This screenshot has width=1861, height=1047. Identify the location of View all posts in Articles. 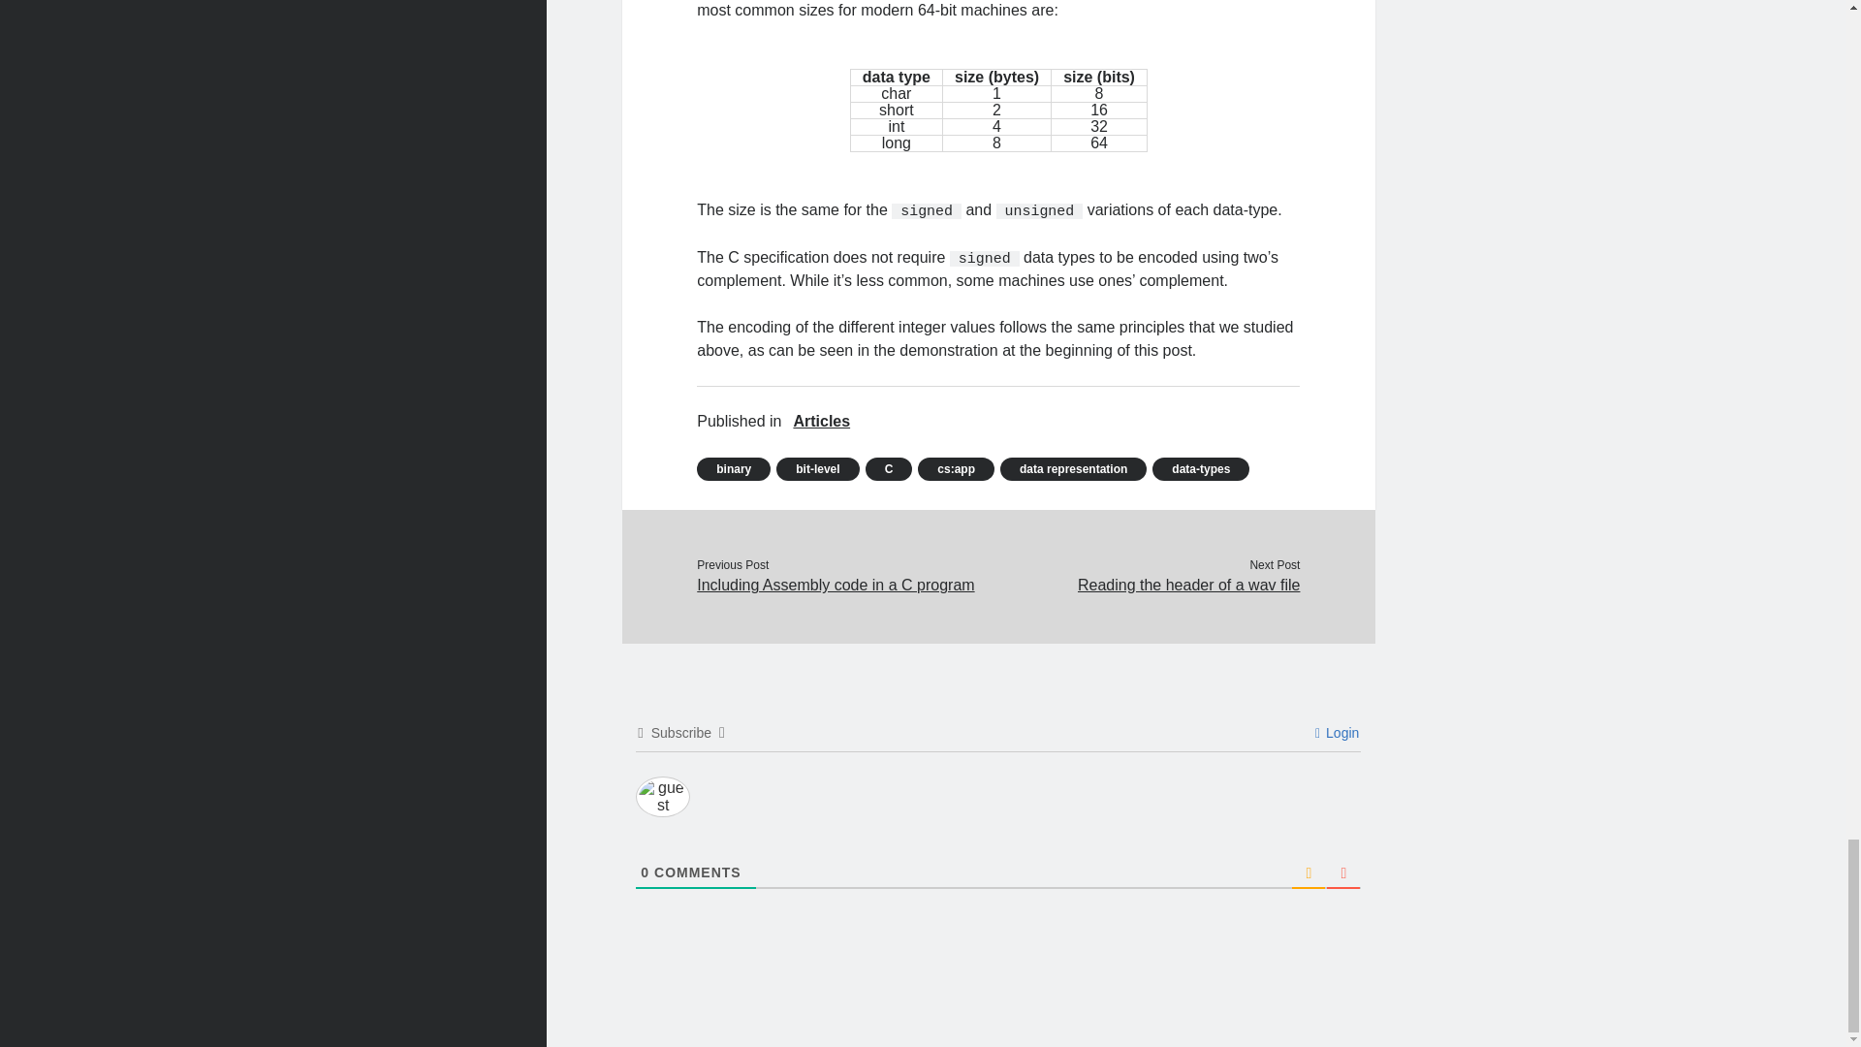
(821, 422).